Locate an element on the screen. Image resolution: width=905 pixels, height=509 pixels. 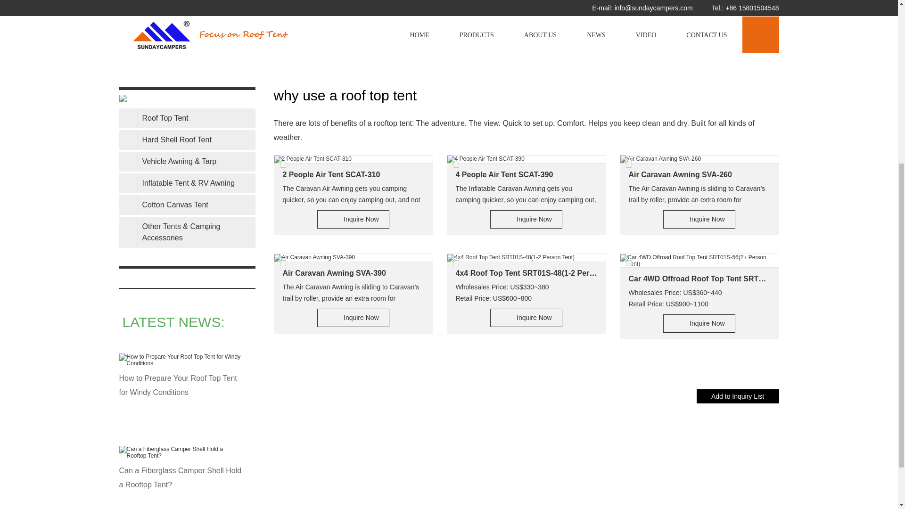
on is located at coordinates (455, 263).